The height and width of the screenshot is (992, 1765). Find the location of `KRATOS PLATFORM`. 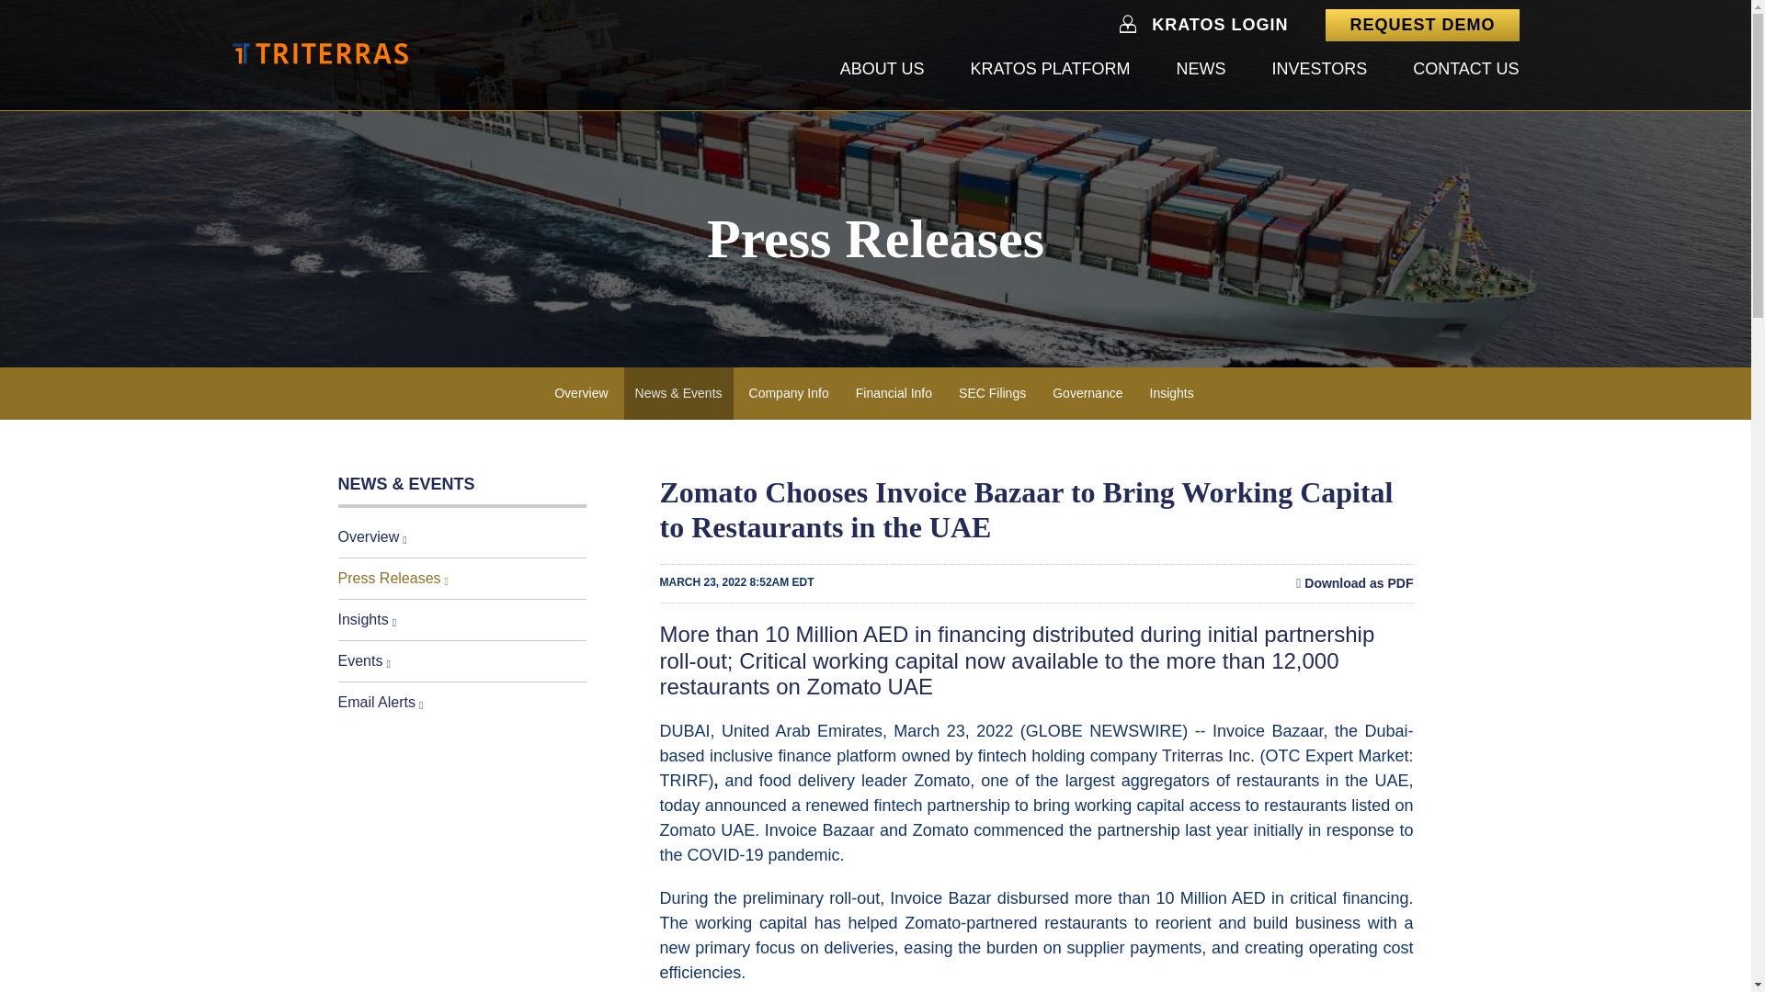

KRATOS PLATFORM is located at coordinates (1049, 71).